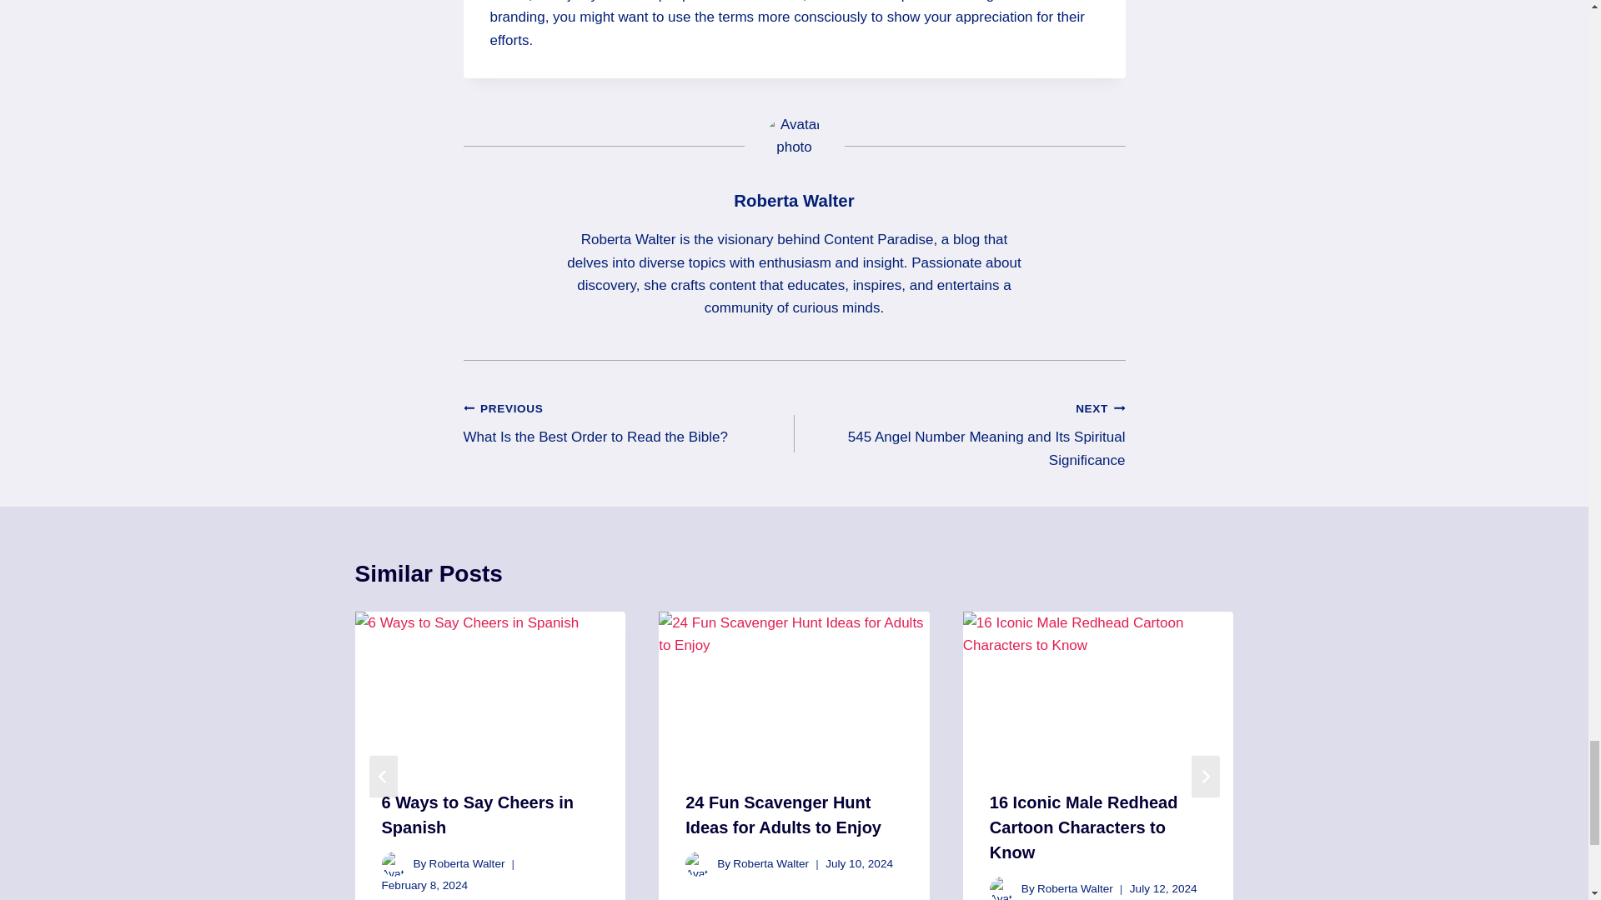 This screenshot has height=900, width=1601. I want to click on 6 Ways to Say Cheers in Spanish, so click(783, 815).